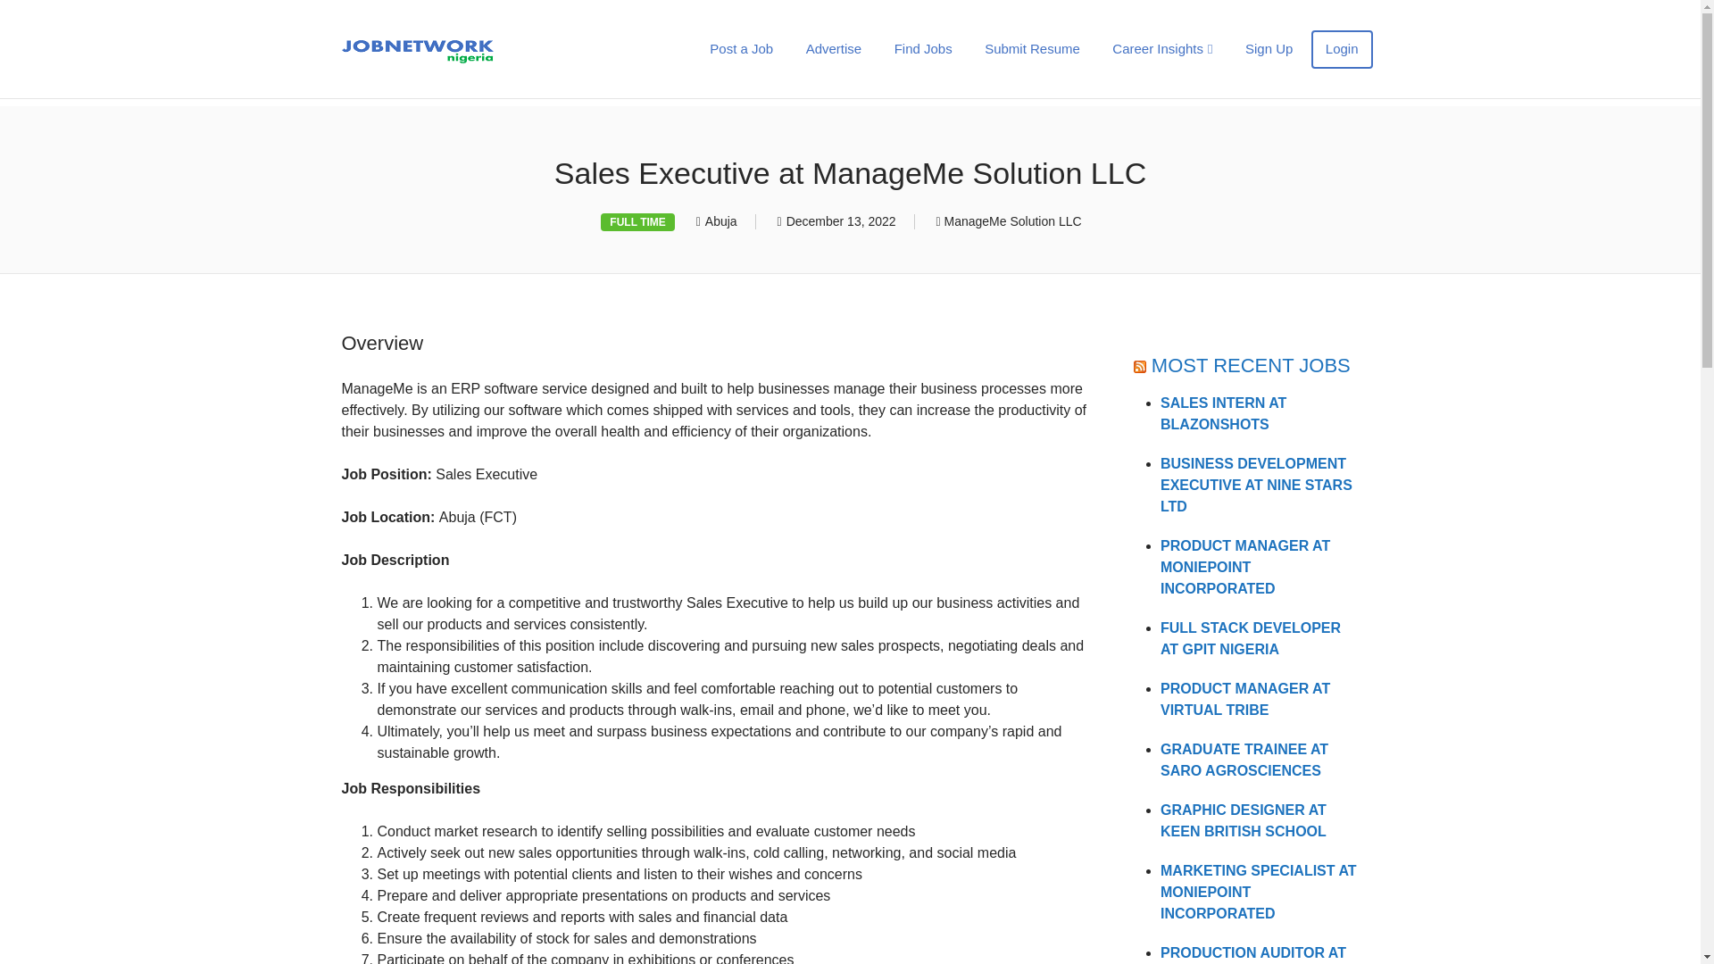  What do you see at coordinates (1251, 366) in the screenshot?
I see `MOST RECENT JOBS` at bounding box center [1251, 366].